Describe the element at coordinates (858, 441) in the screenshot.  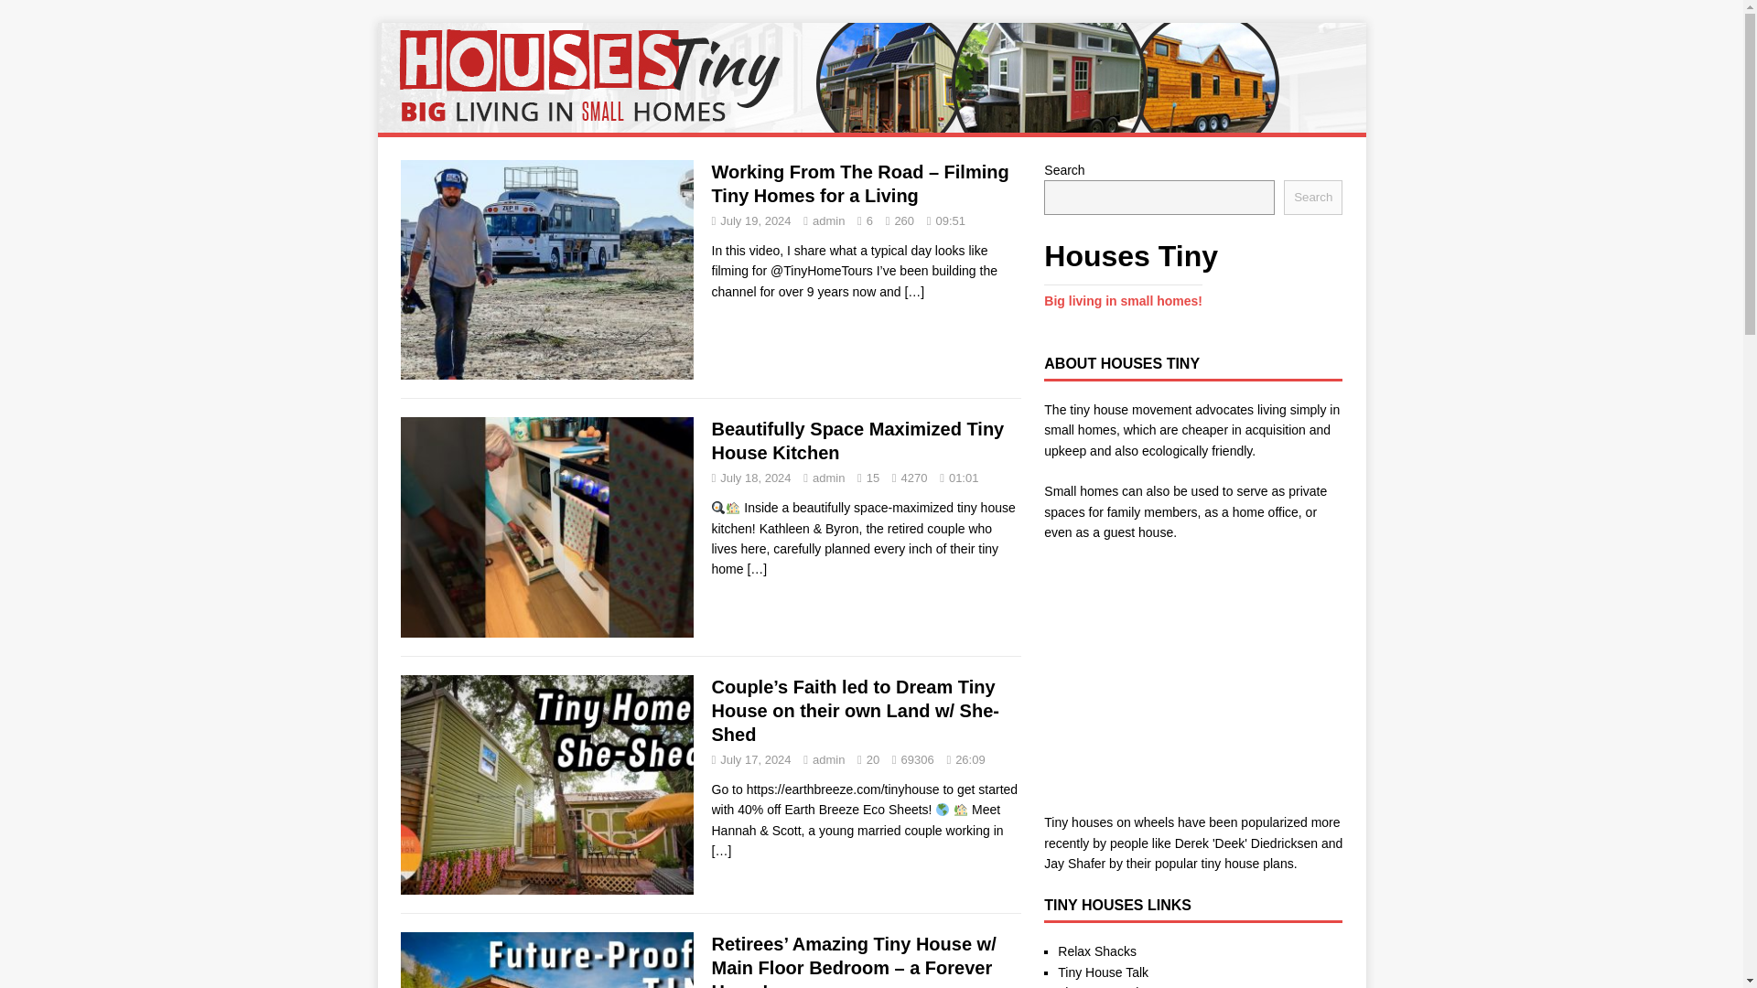
I see `Beautifully Space Maximized Tiny House Kitchen` at that location.